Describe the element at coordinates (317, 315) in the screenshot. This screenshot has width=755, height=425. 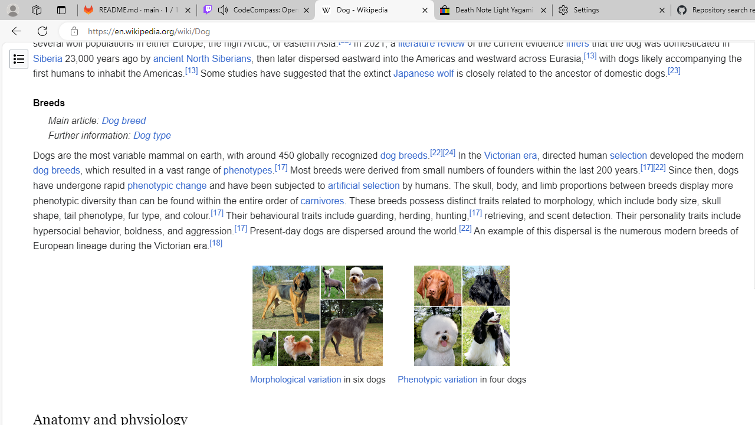
I see `Morphological variation in six dogs` at that location.